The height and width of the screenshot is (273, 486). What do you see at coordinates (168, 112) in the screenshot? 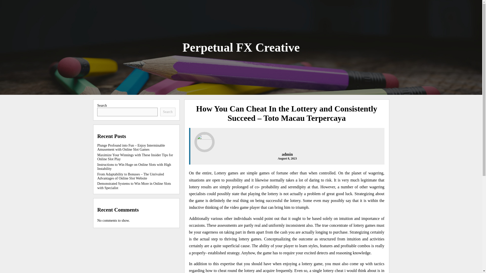
I see `Search` at bounding box center [168, 112].